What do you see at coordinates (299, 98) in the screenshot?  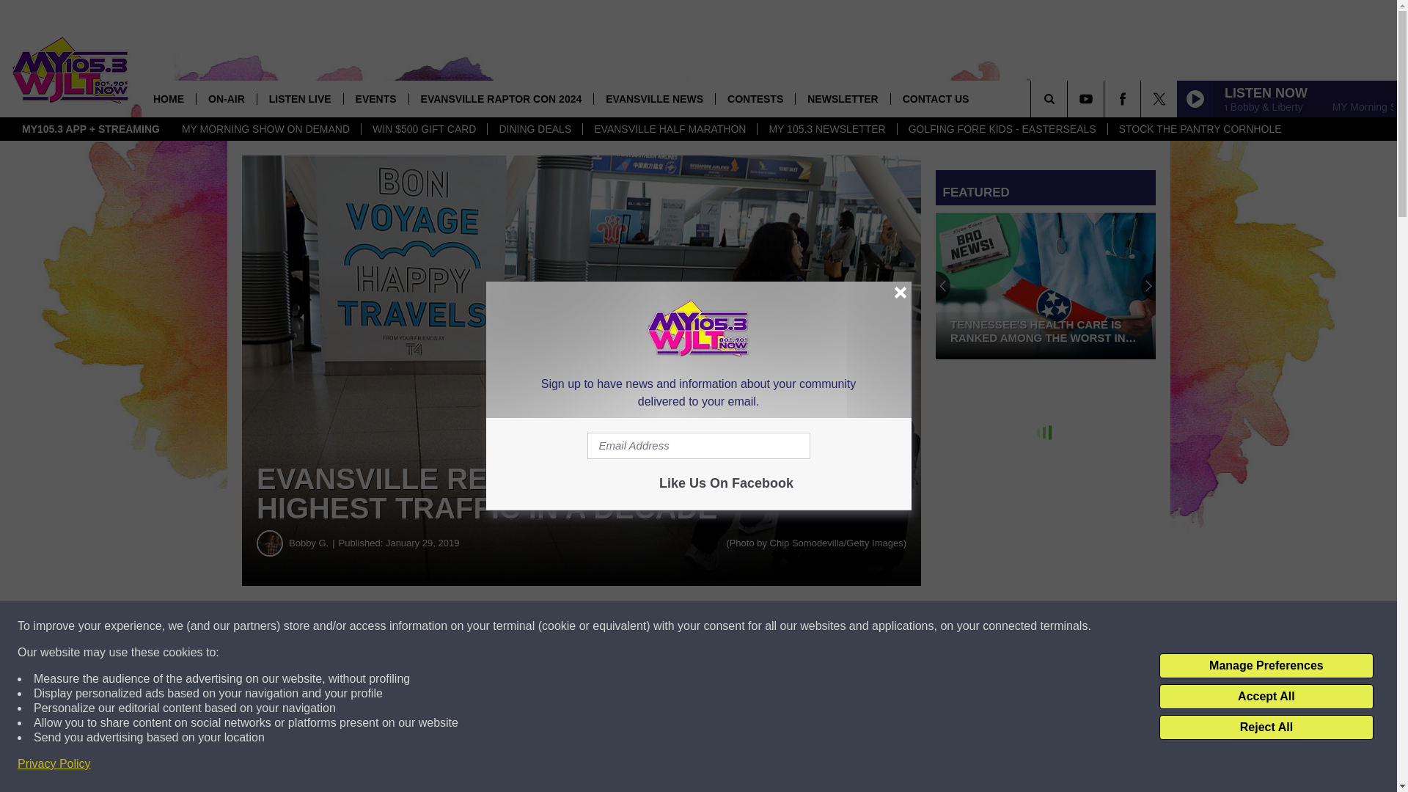 I see `LISTEN LIVE` at bounding box center [299, 98].